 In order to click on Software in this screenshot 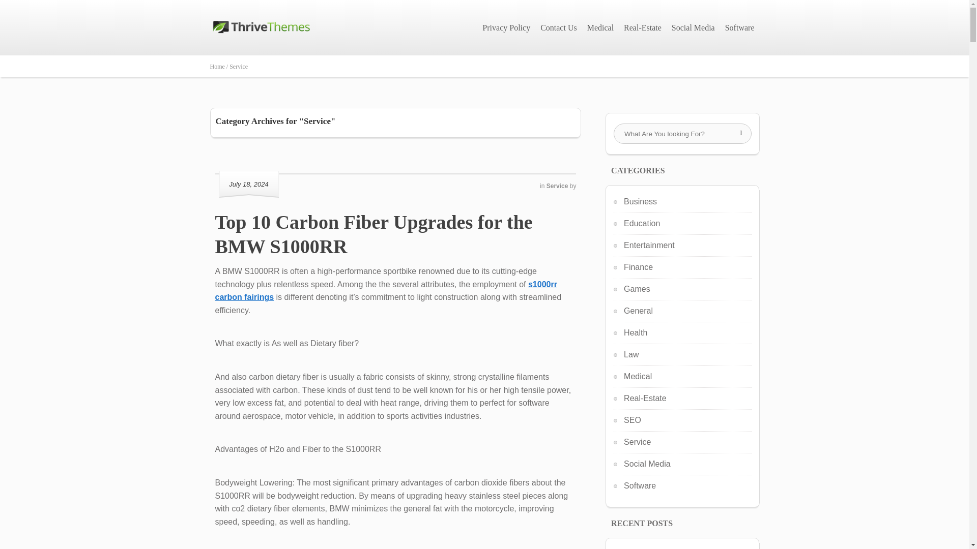, I will do `click(740, 27)`.